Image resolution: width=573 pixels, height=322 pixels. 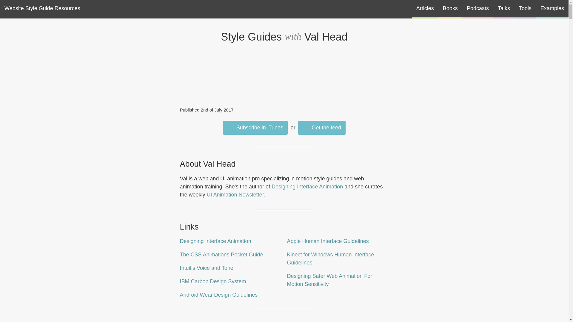 I want to click on The CSS Animations Pocket Guide, so click(x=221, y=255).